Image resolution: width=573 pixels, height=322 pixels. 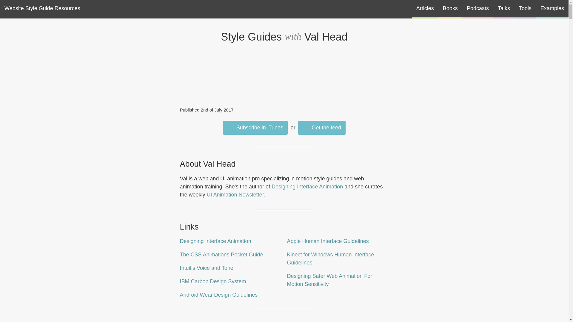 I want to click on The CSS Animations Pocket Guide, so click(x=221, y=255).